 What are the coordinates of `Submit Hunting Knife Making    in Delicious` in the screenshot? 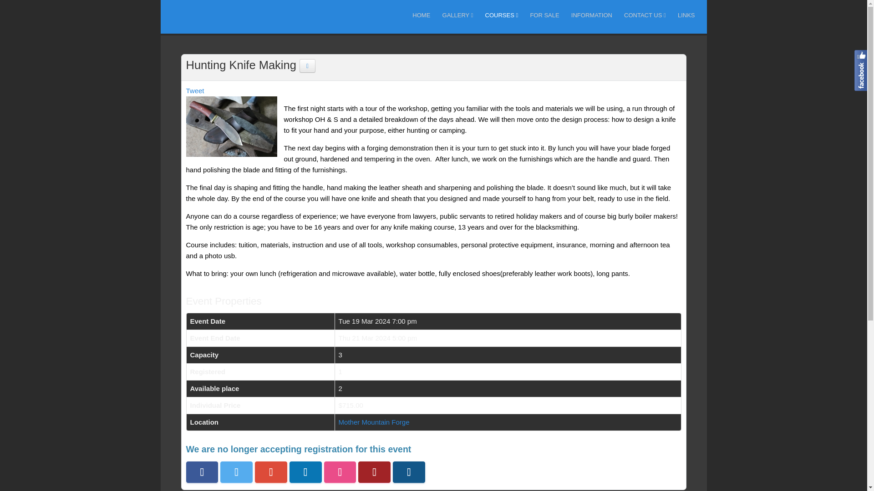 It's located at (340, 472).